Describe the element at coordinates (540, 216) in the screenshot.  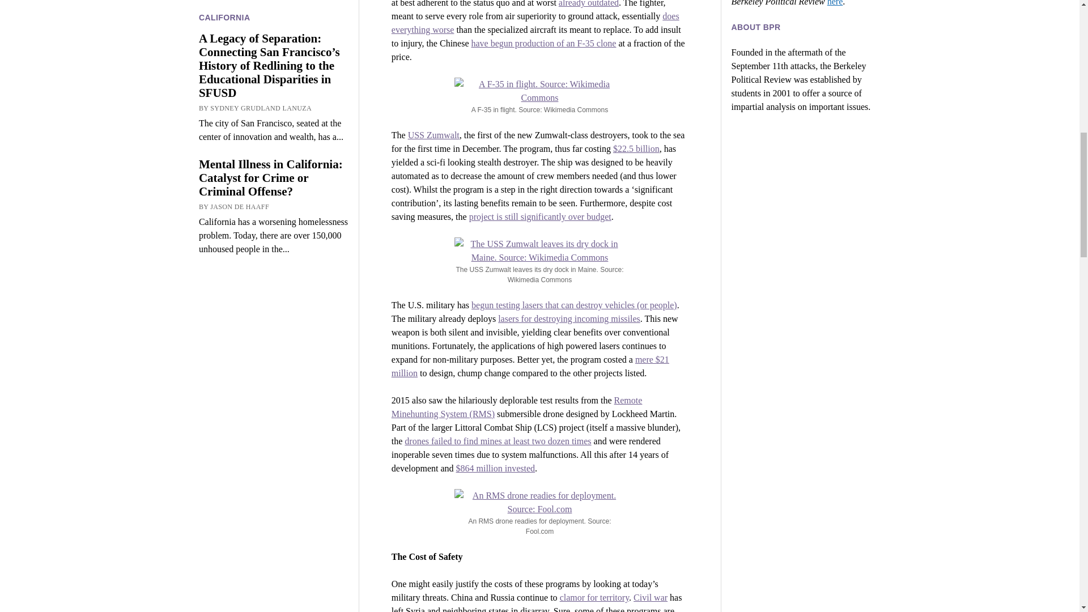
I see `project is still significantly over budget` at that location.